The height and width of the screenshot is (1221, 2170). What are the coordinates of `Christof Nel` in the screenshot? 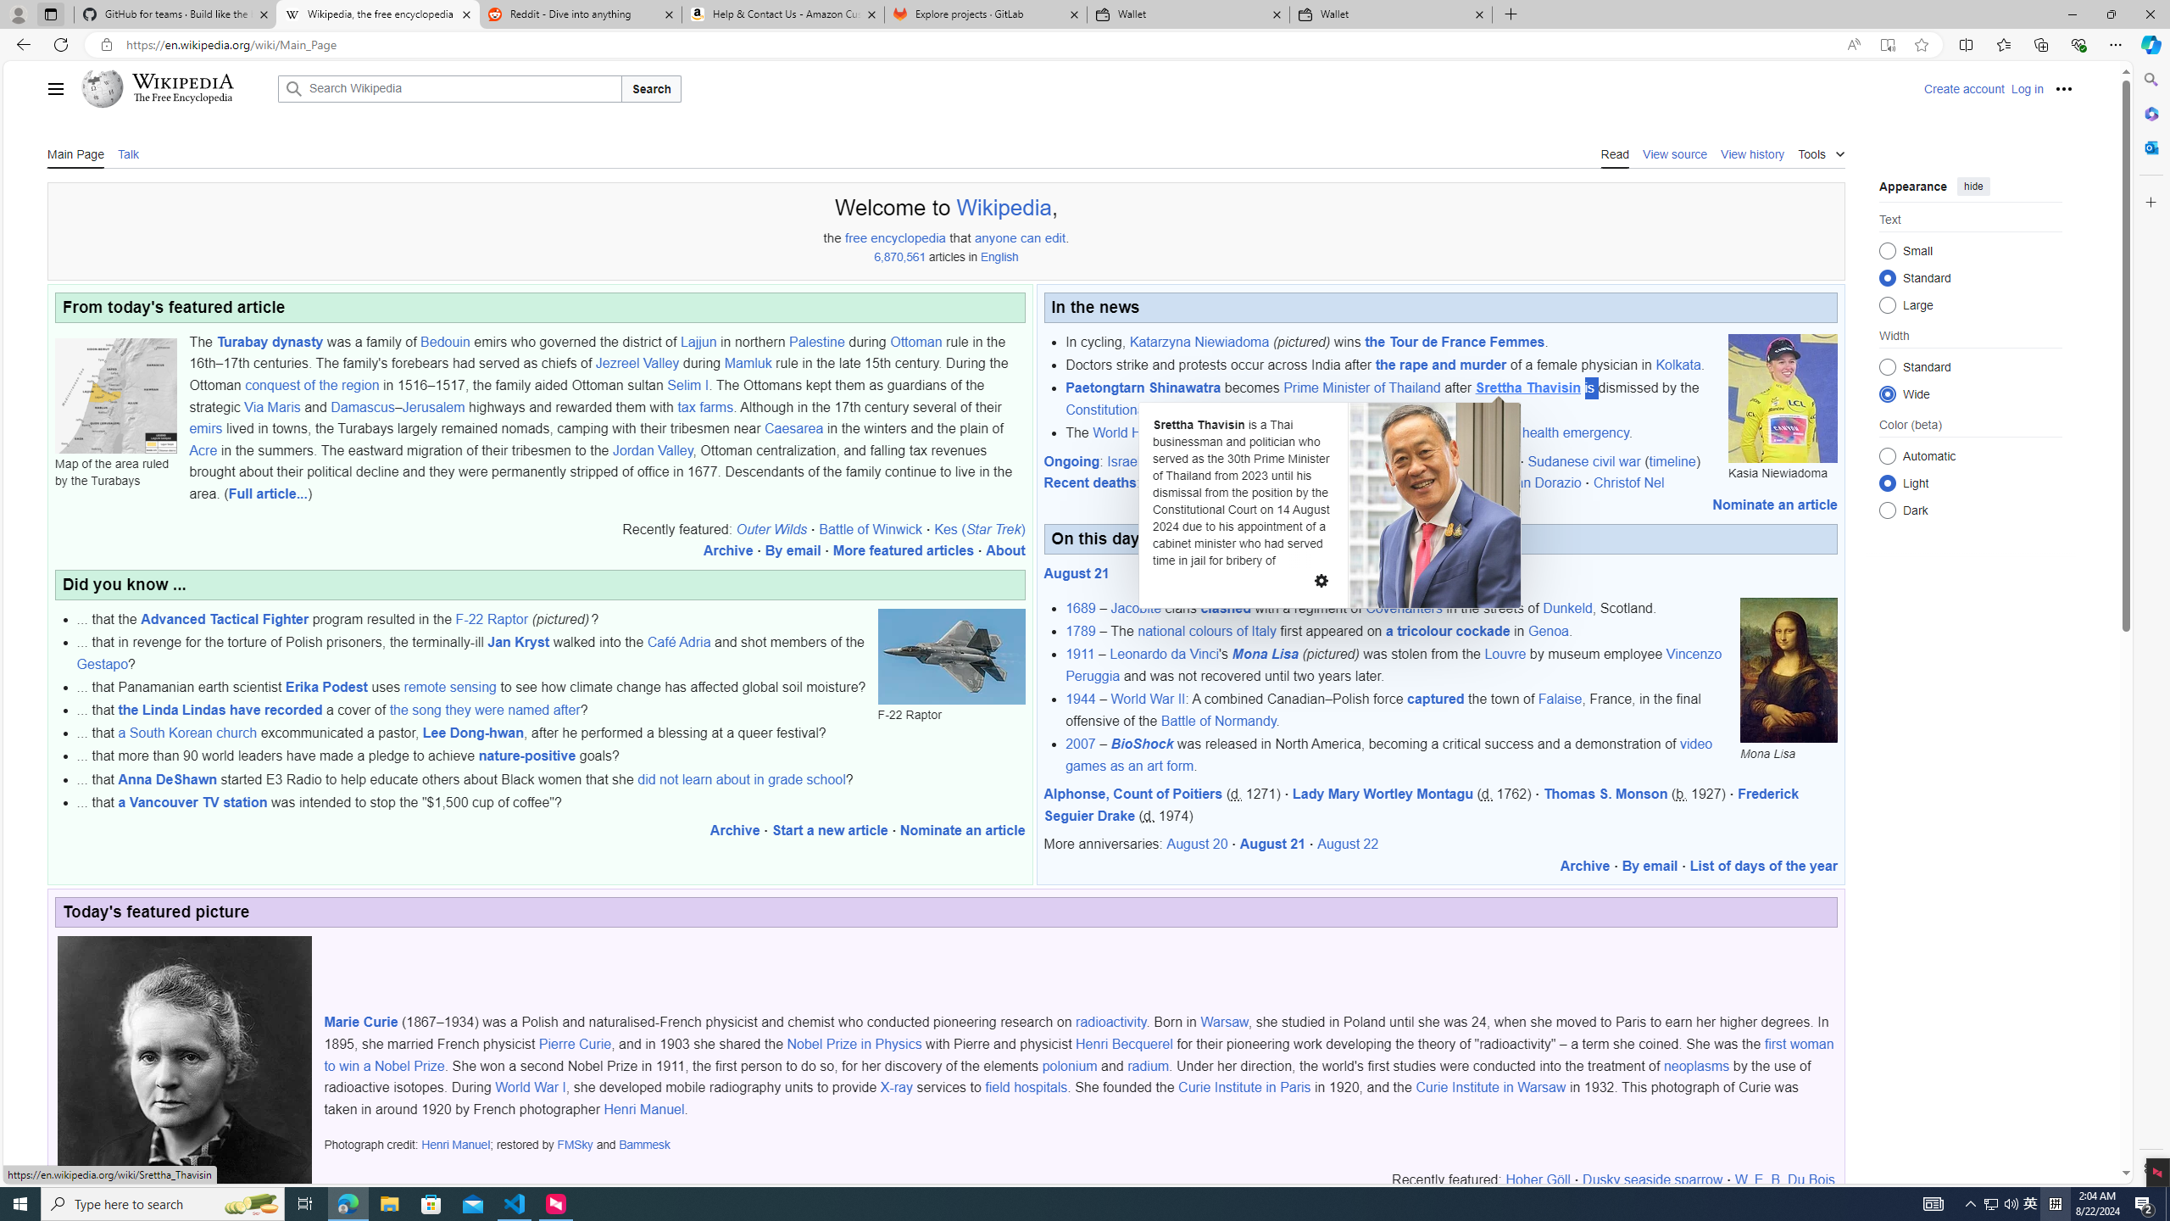 It's located at (1628, 483).